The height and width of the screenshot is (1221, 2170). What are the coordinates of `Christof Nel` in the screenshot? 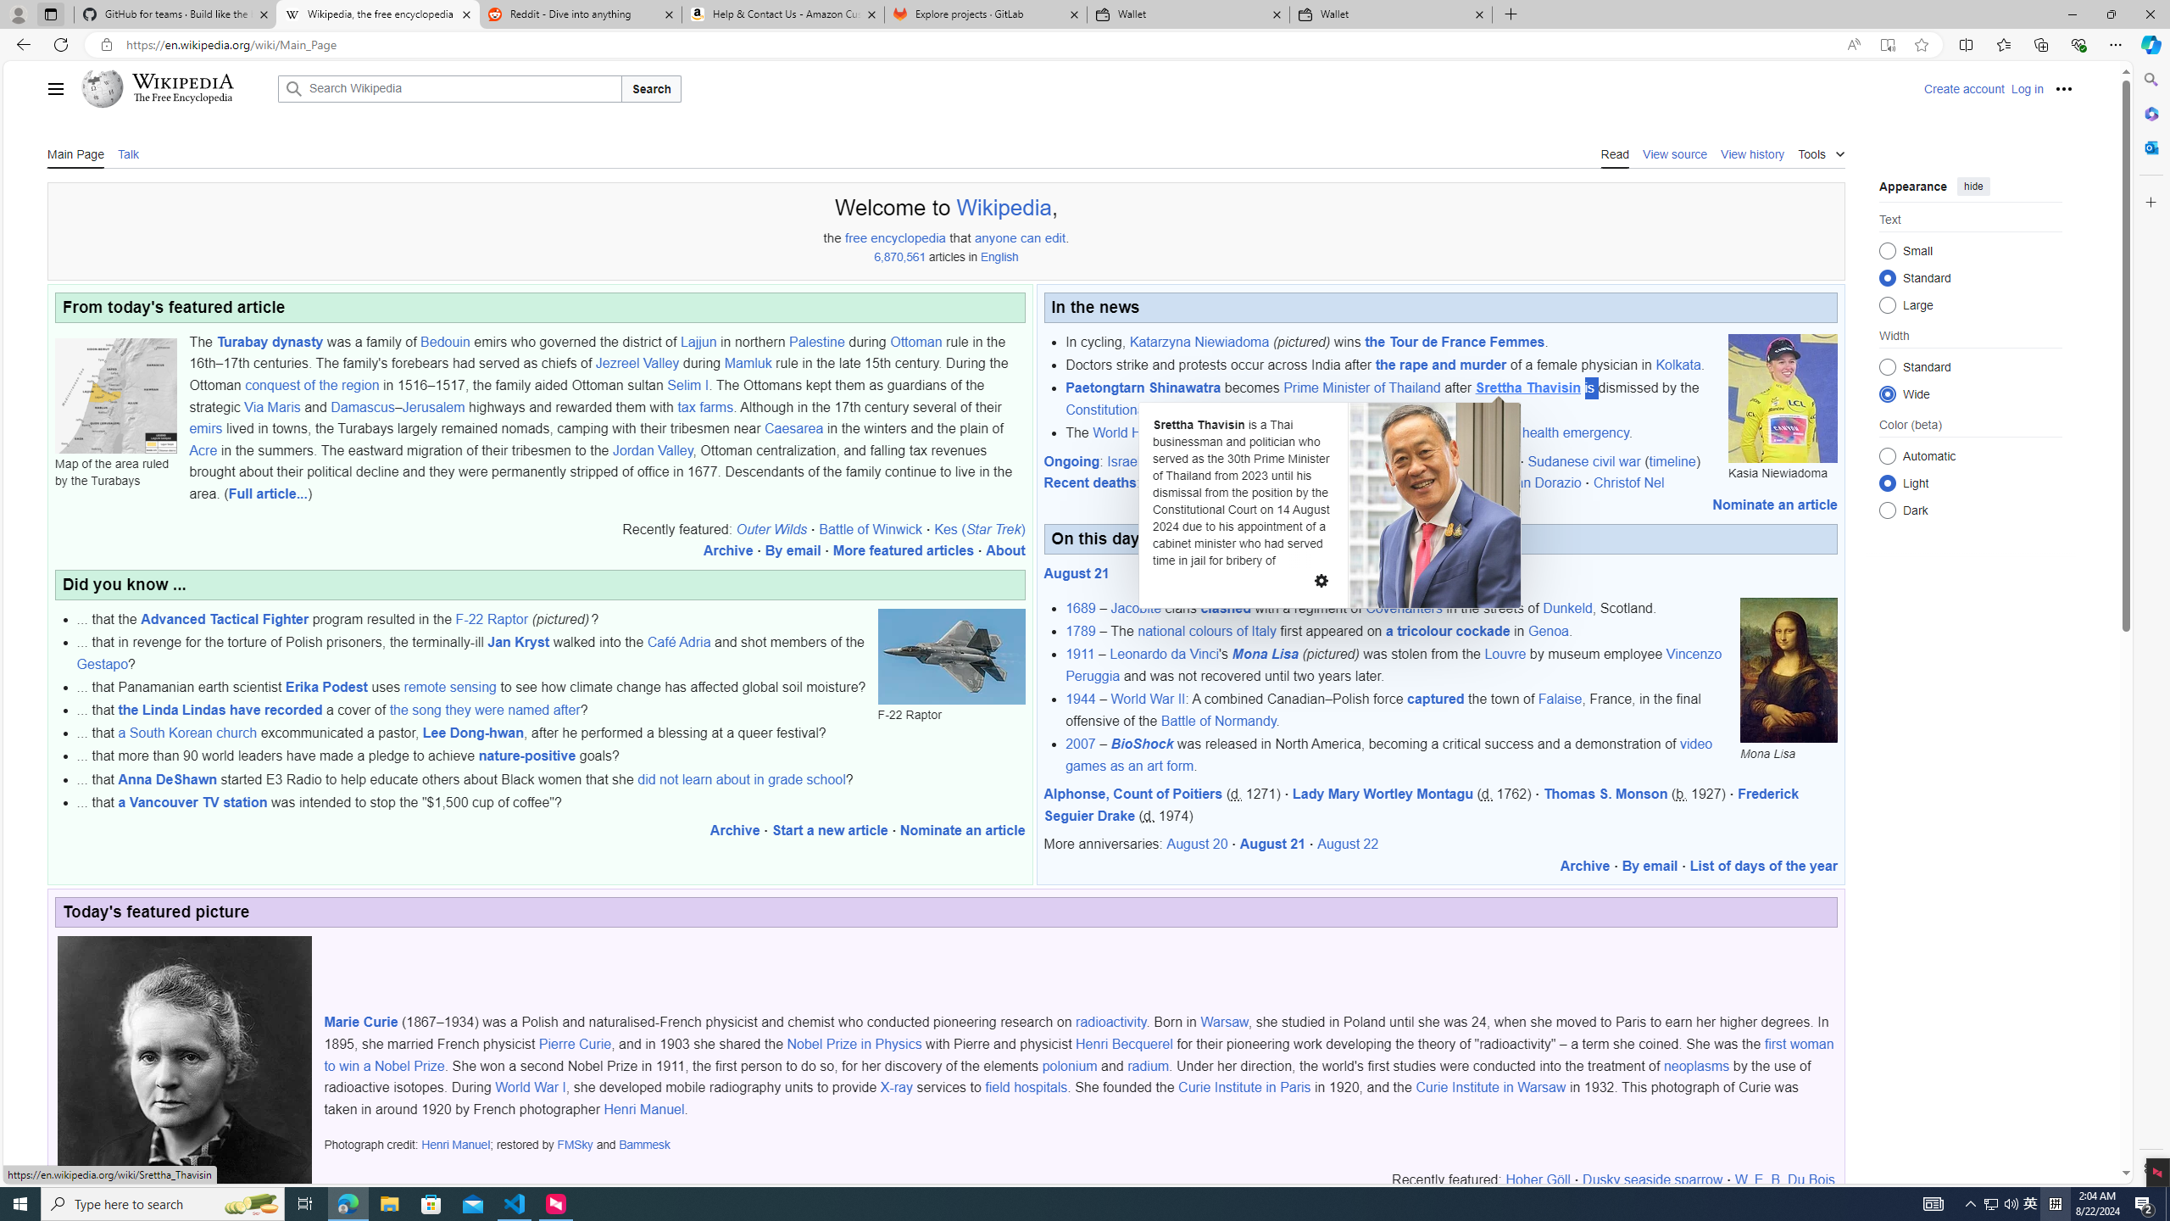 It's located at (1628, 483).